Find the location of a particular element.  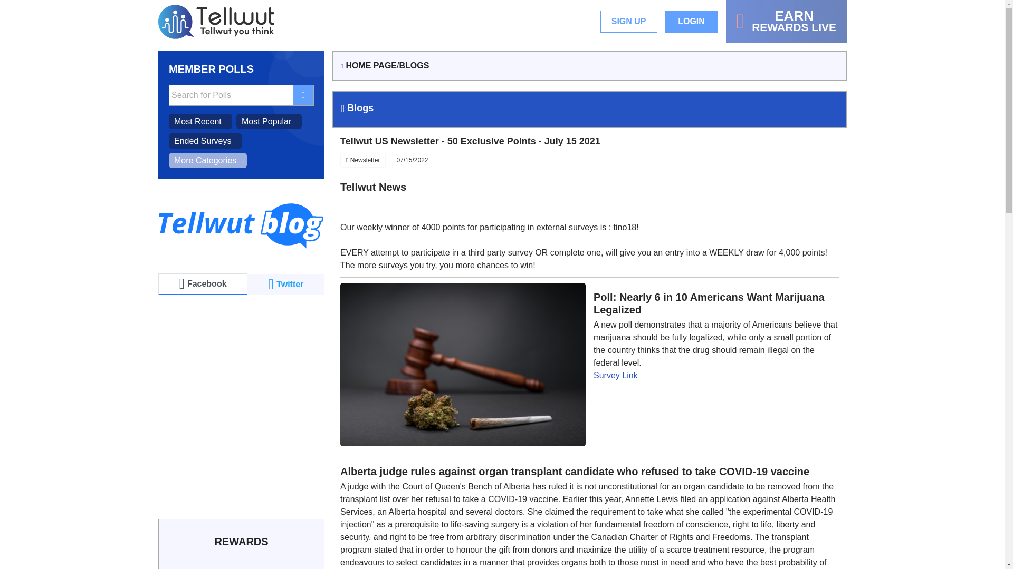

SIGN UP is located at coordinates (786, 22).